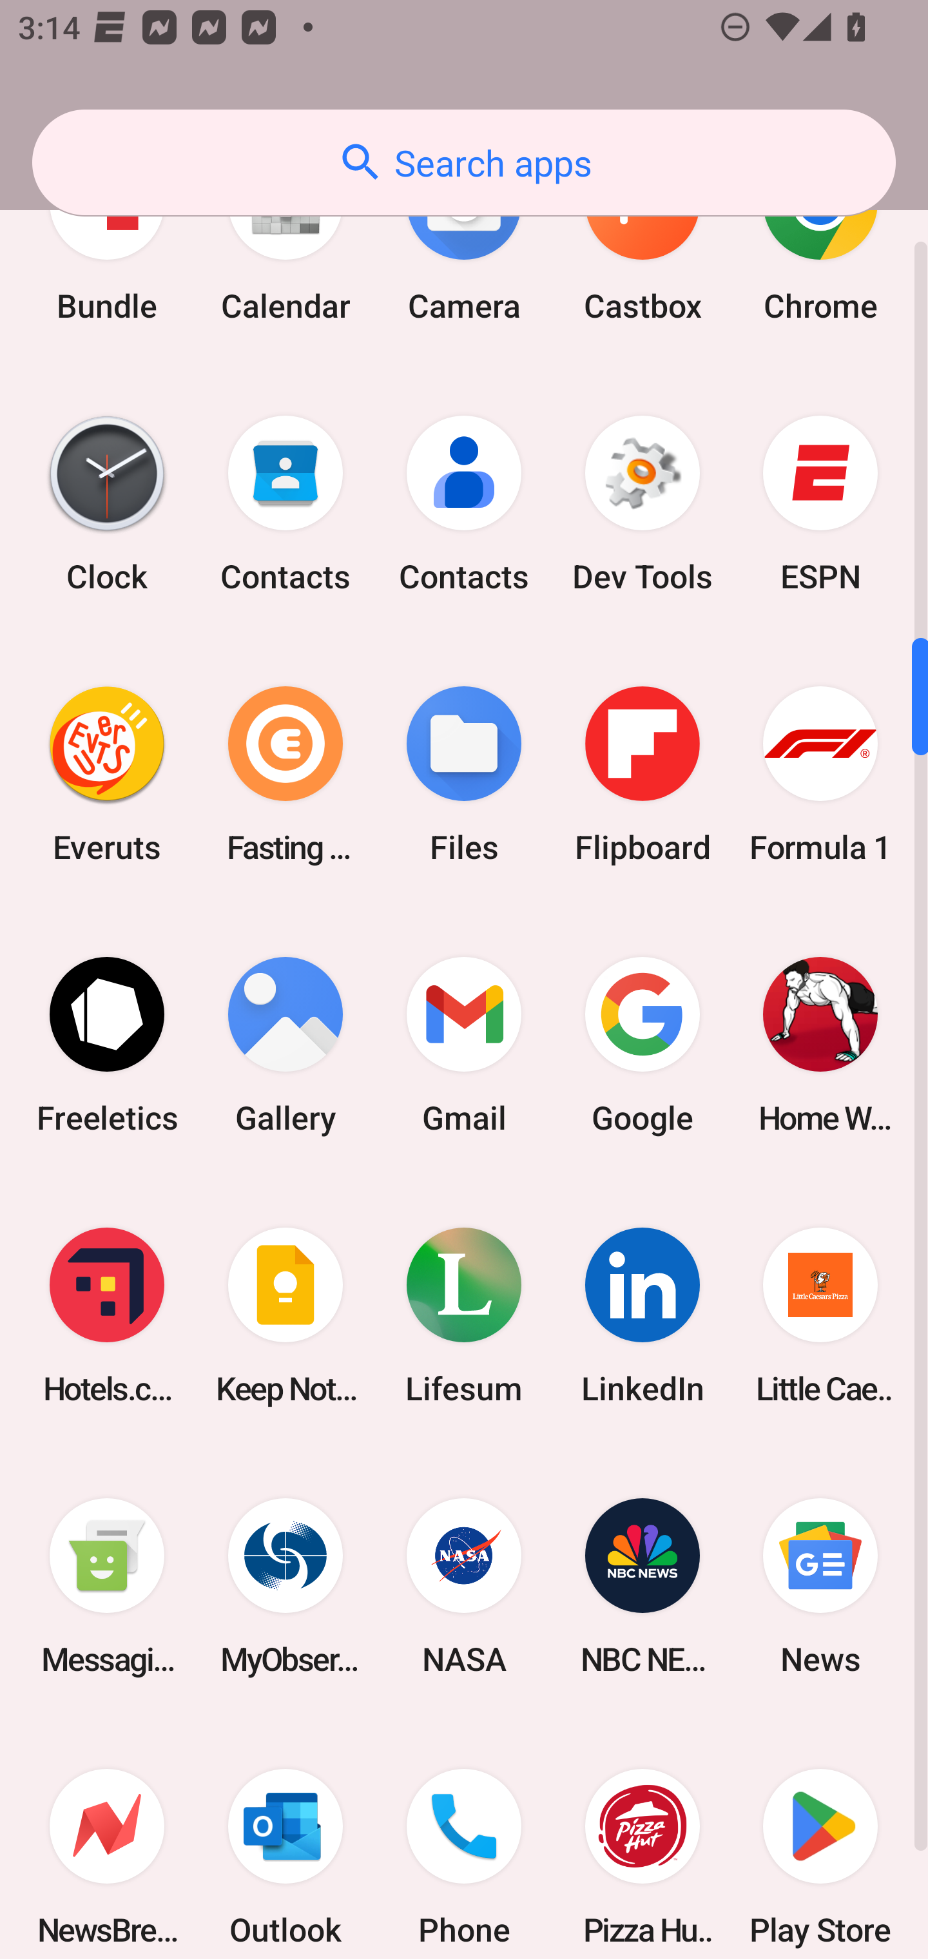 The height and width of the screenshot is (1959, 928). I want to click on Freeletics, so click(107, 1045).